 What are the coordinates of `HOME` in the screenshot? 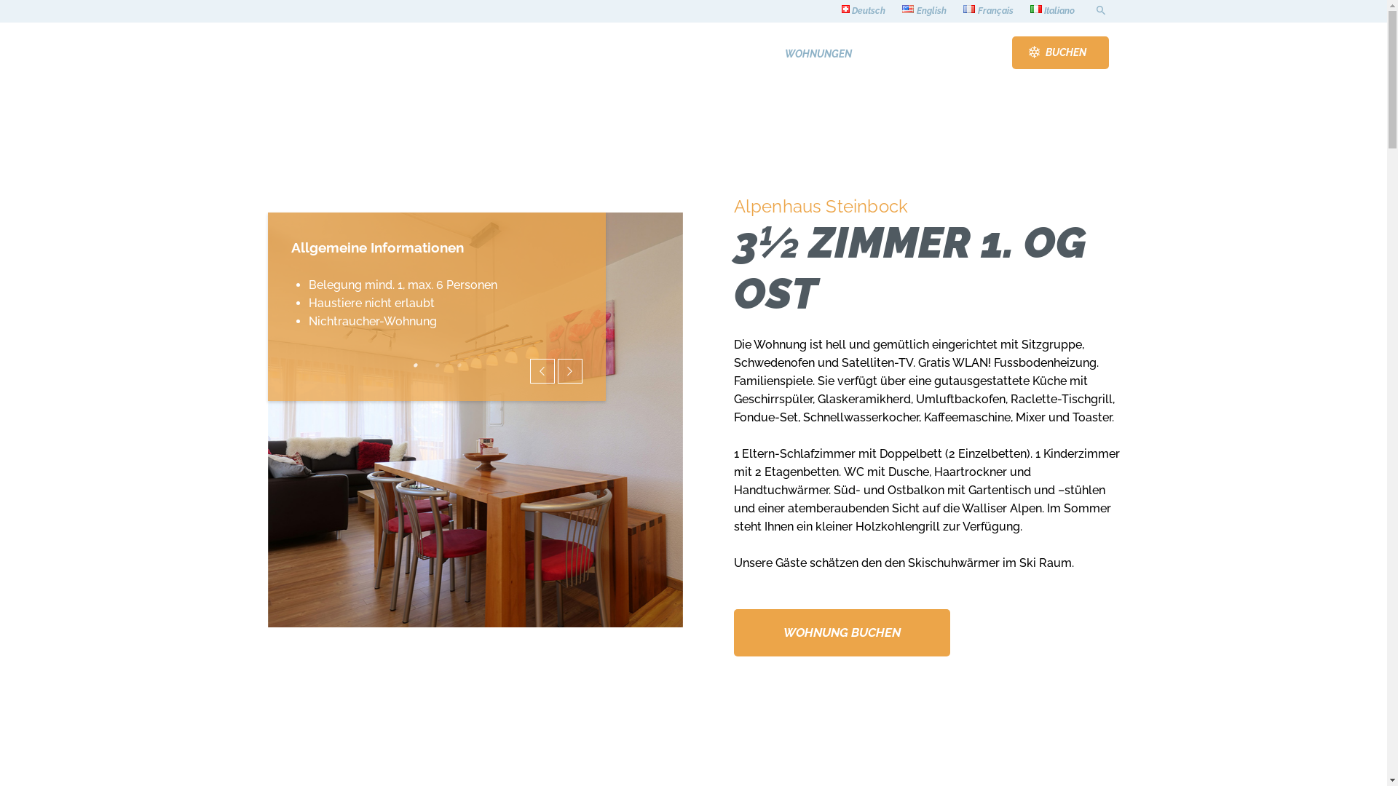 It's located at (744, 54).